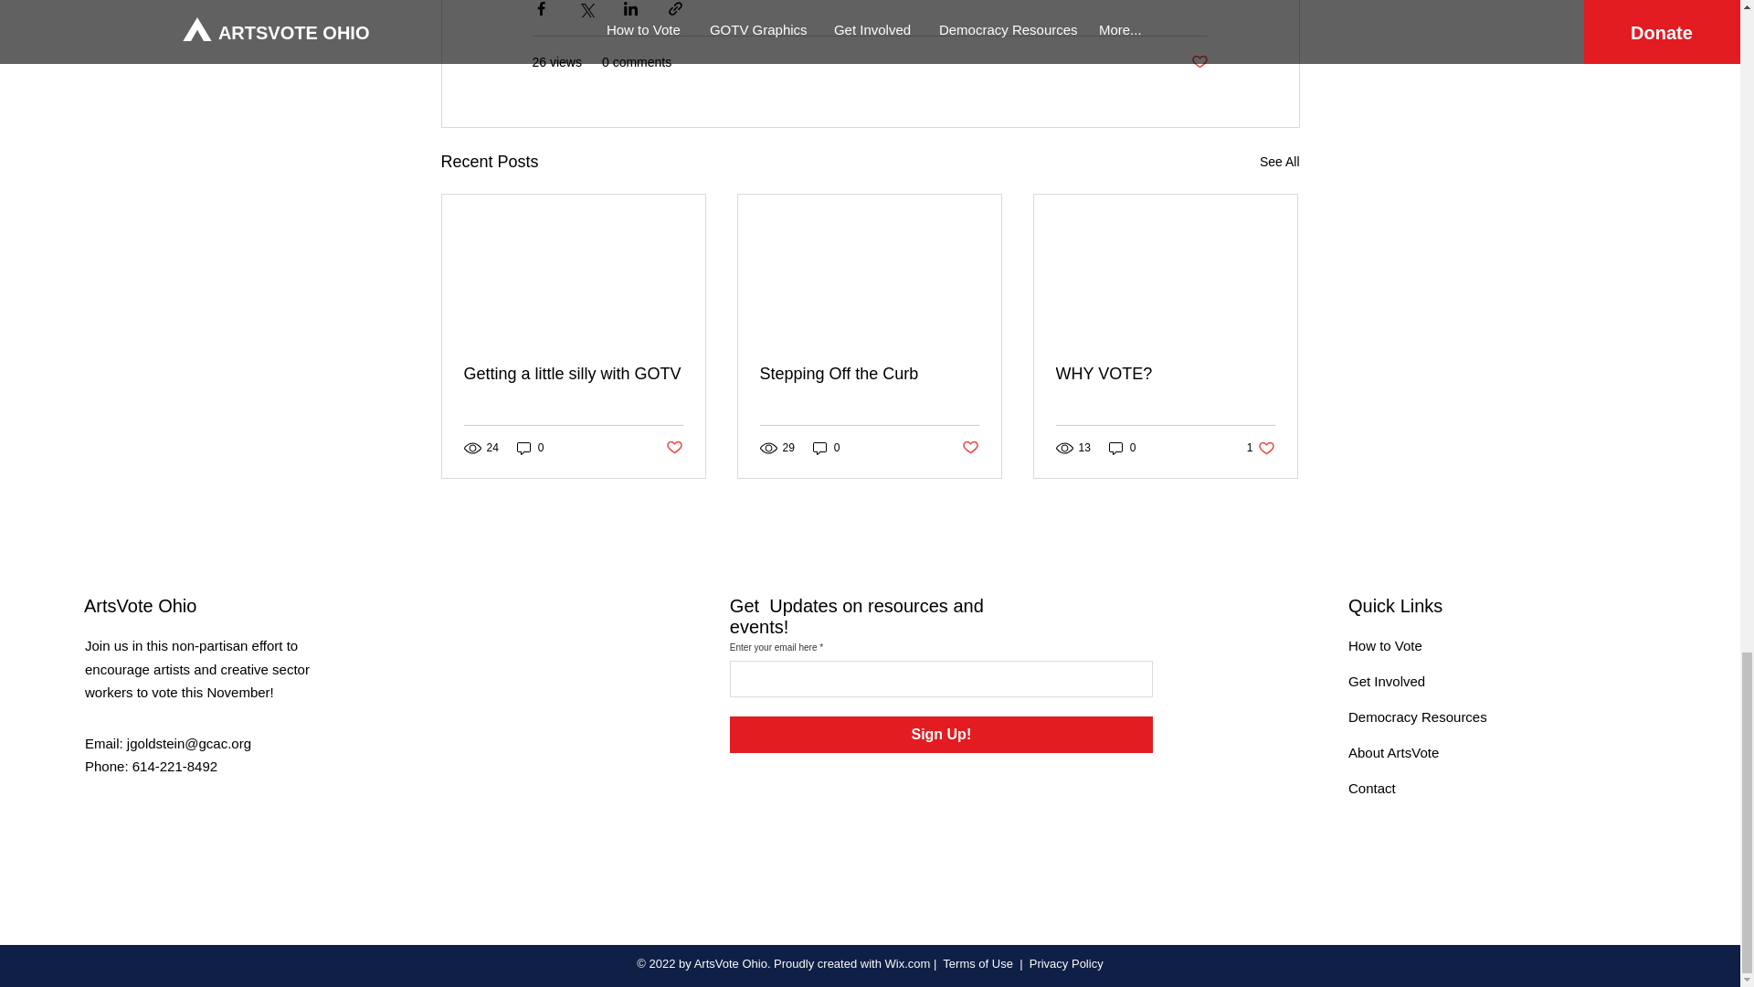 The image size is (1754, 987). Describe the element at coordinates (672, 448) in the screenshot. I see `Post not marked as liked` at that location.